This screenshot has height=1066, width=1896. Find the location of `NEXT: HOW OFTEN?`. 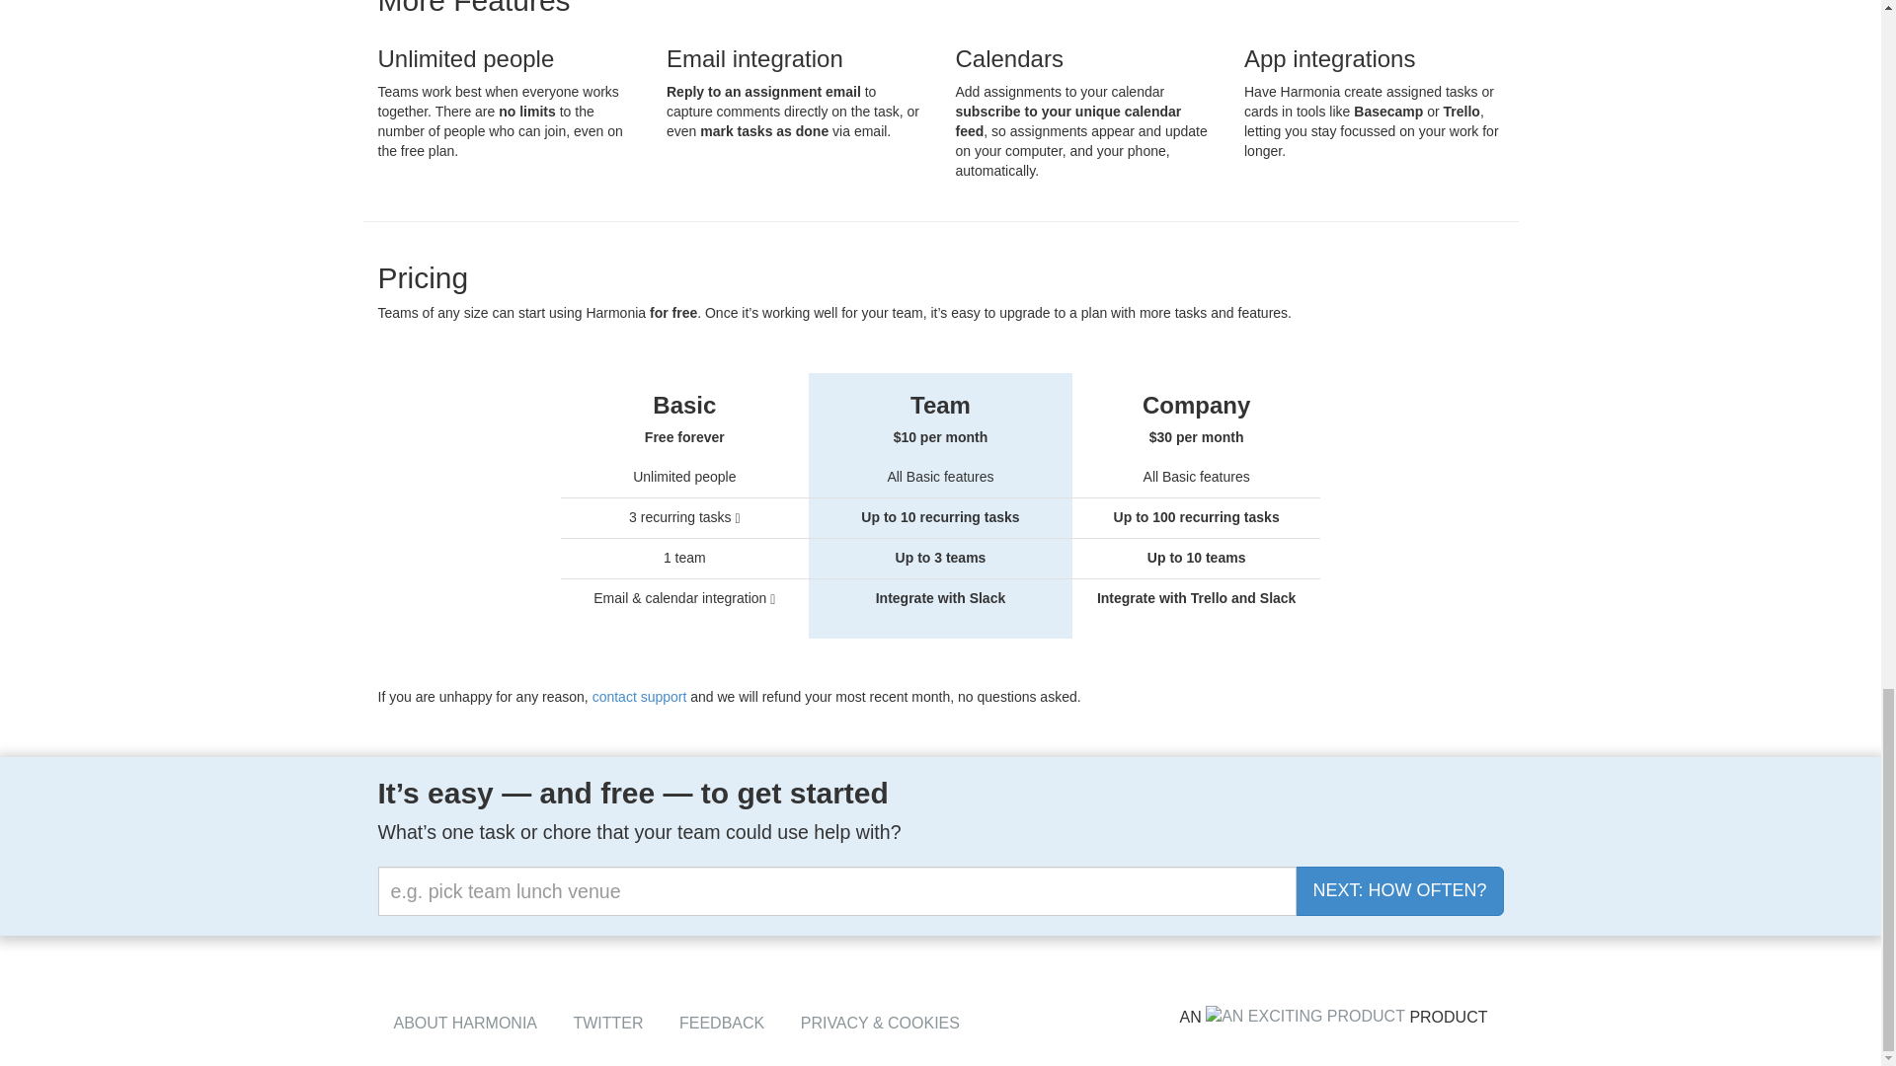

NEXT: HOW OFTEN? is located at coordinates (1398, 890).